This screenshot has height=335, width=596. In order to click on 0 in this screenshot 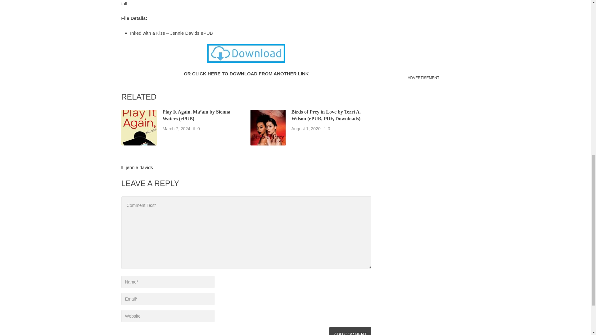, I will do `click(199, 129)`.